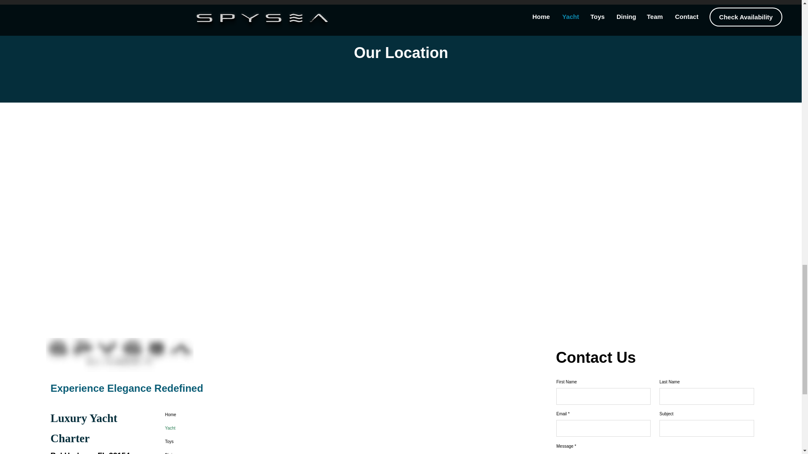 Image resolution: width=808 pixels, height=454 pixels. What do you see at coordinates (203, 414) in the screenshot?
I see `Home` at bounding box center [203, 414].